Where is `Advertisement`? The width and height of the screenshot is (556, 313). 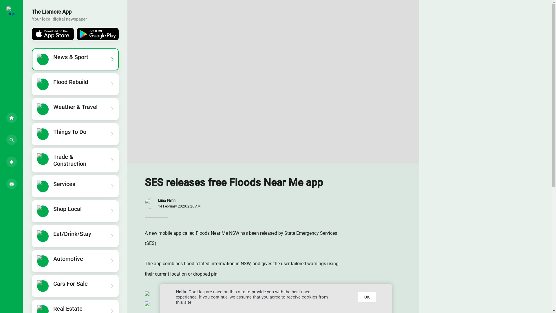
Advertisement is located at coordinates (250, 181).